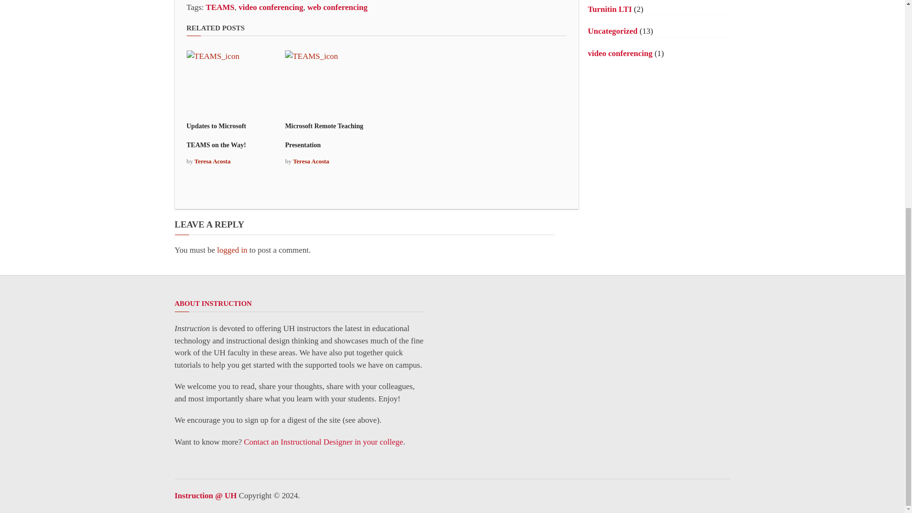 This screenshot has height=513, width=912. Describe the element at coordinates (270, 7) in the screenshot. I see `video conferencing` at that location.